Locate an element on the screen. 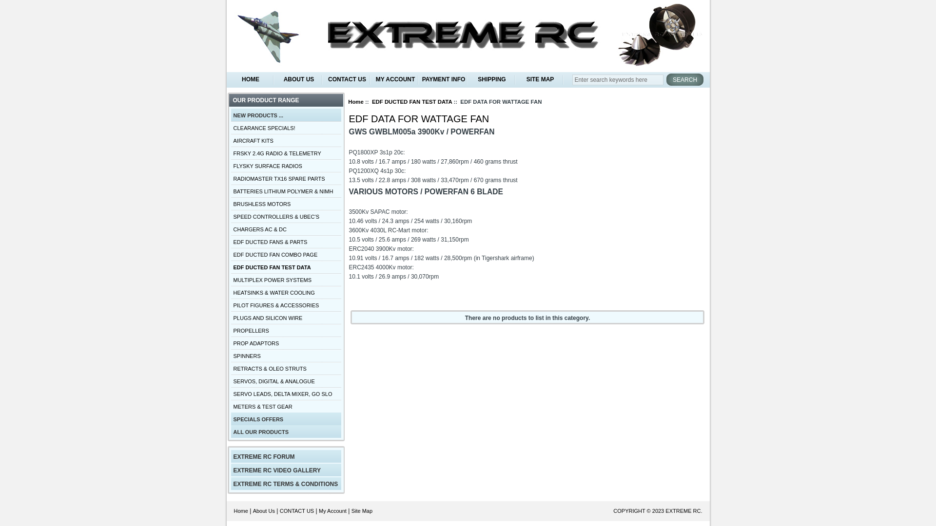  ALL OUR PRODUCTS is located at coordinates (286, 432).